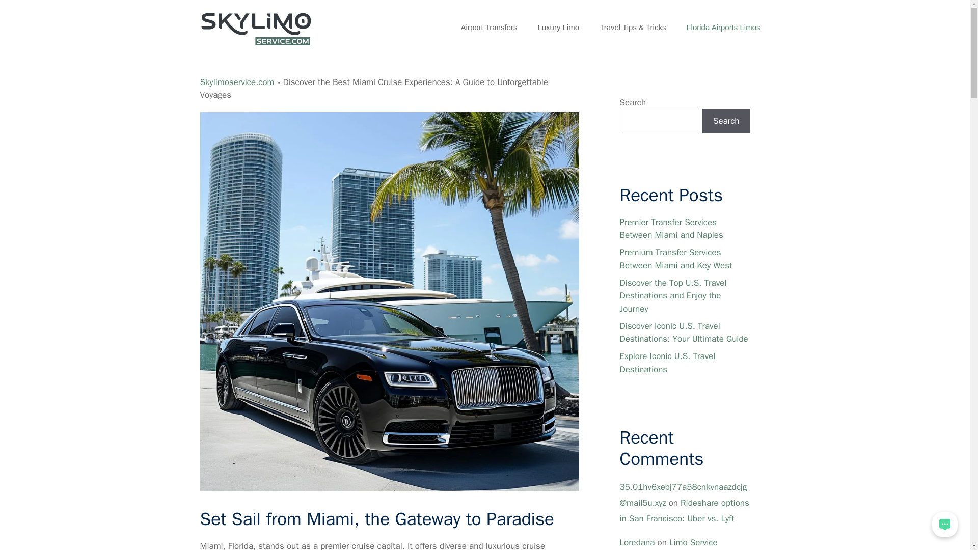 This screenshot has width=978, height=550. I want to click on Premier Transfer Services Between Miami and Naples, so click(670, 229).